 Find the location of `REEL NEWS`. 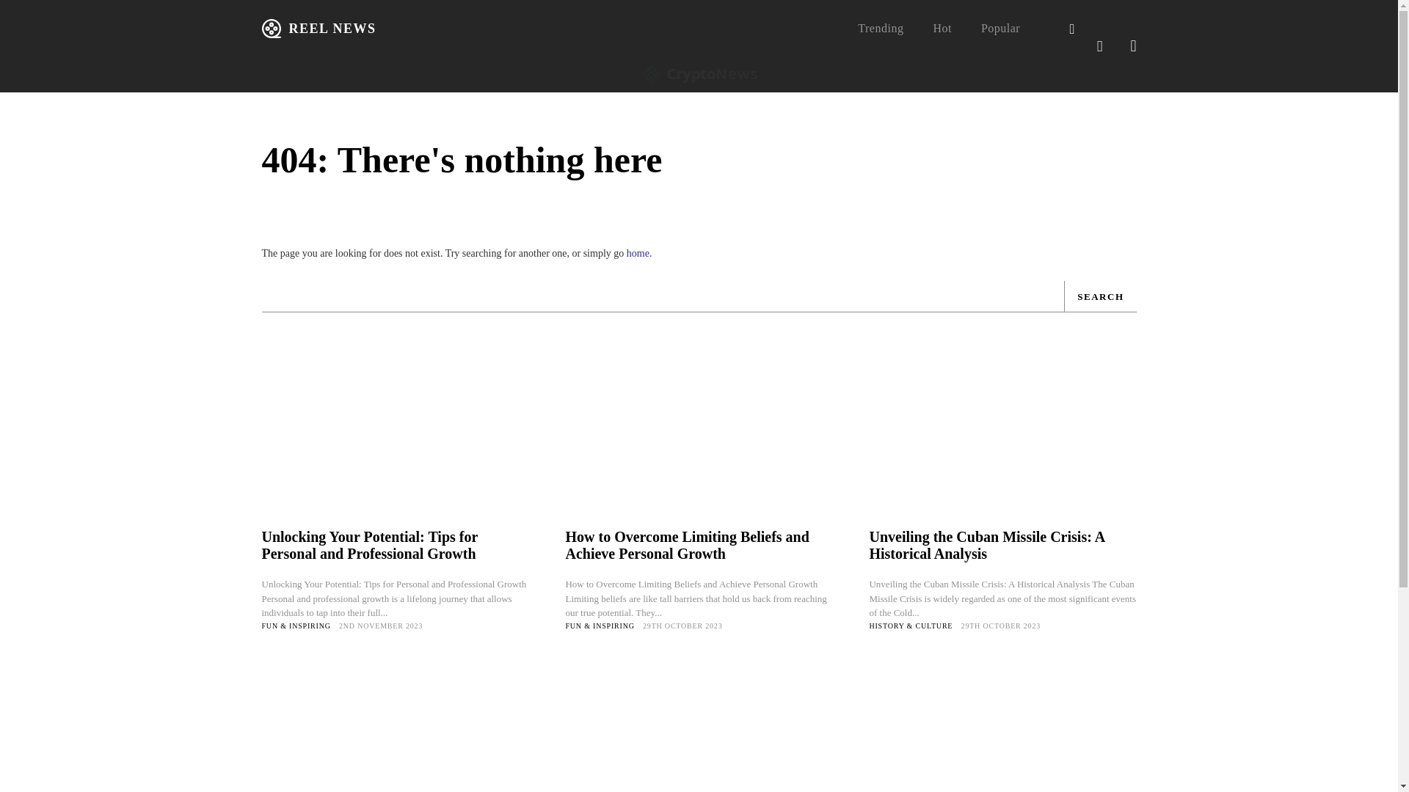

REEL NEWS is located at coordinates (318, 28).